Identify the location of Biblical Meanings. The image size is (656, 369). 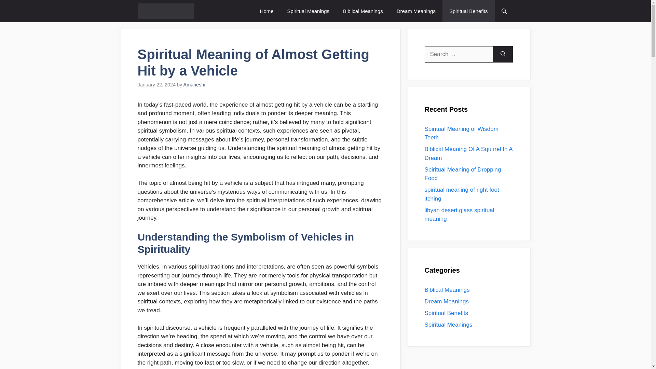
(363, 11).